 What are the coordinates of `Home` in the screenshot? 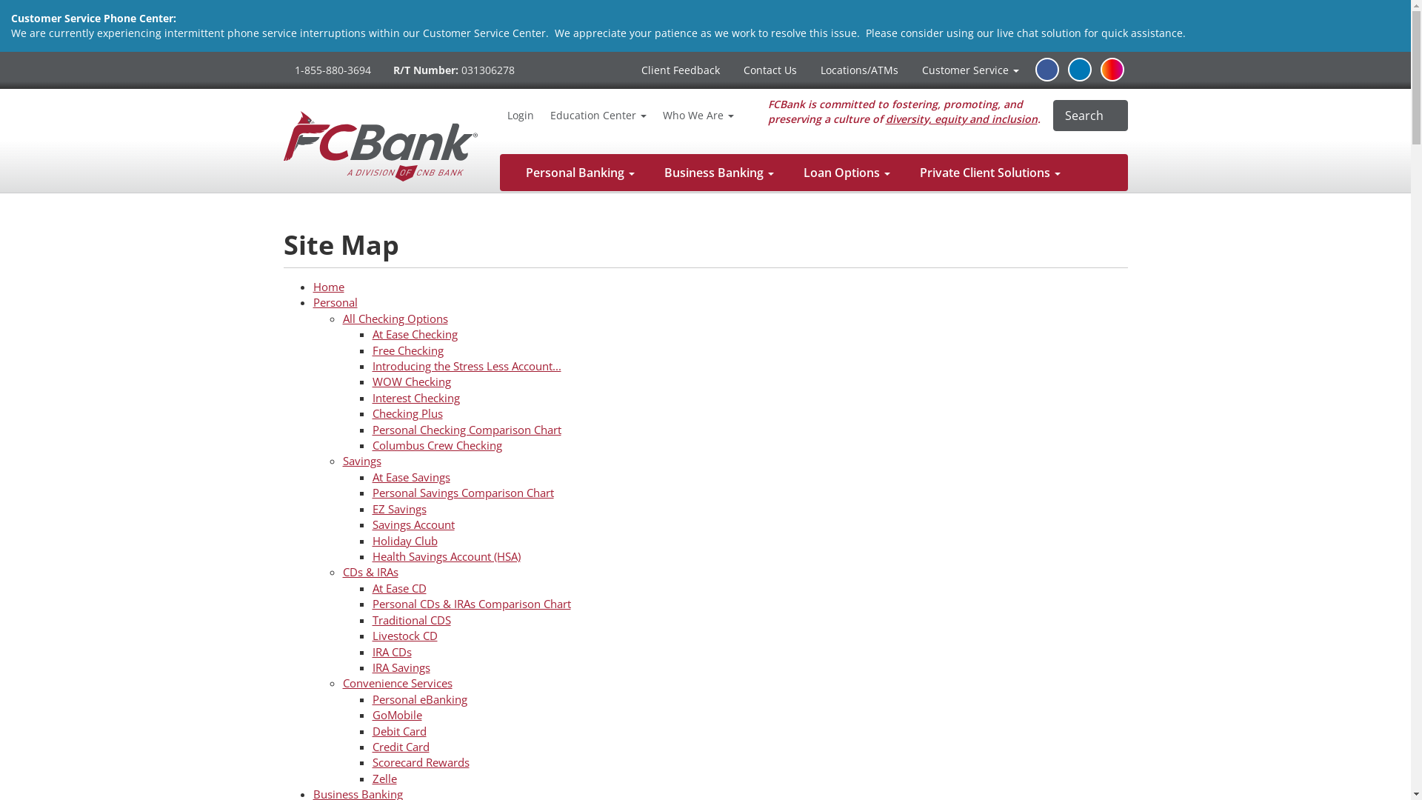 It's located at (328, 287).